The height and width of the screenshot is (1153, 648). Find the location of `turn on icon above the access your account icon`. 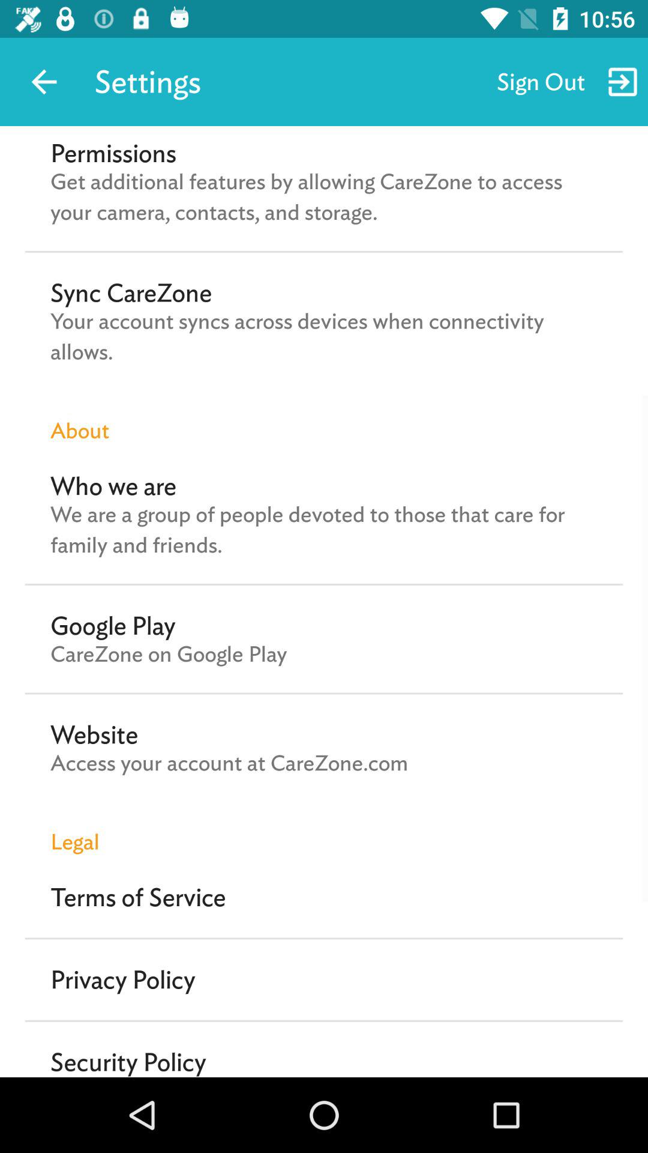

turn on icon above the access your account icon is located at coordinates (94, 734).